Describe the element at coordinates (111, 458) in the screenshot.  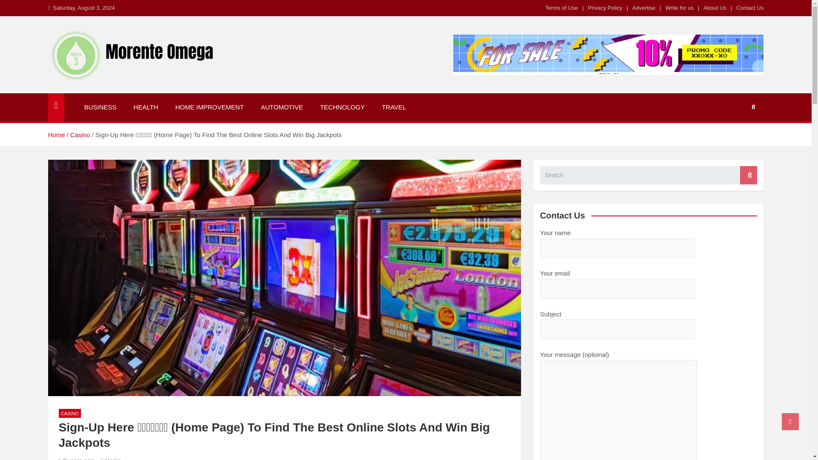
I see `Harris` at that location.